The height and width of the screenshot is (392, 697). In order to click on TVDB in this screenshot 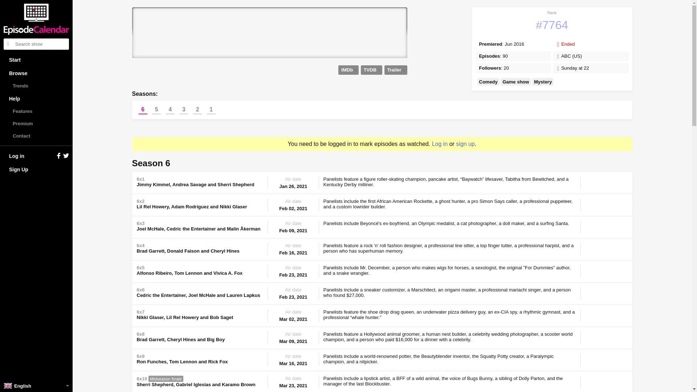, I will do `click(371, 70)`.